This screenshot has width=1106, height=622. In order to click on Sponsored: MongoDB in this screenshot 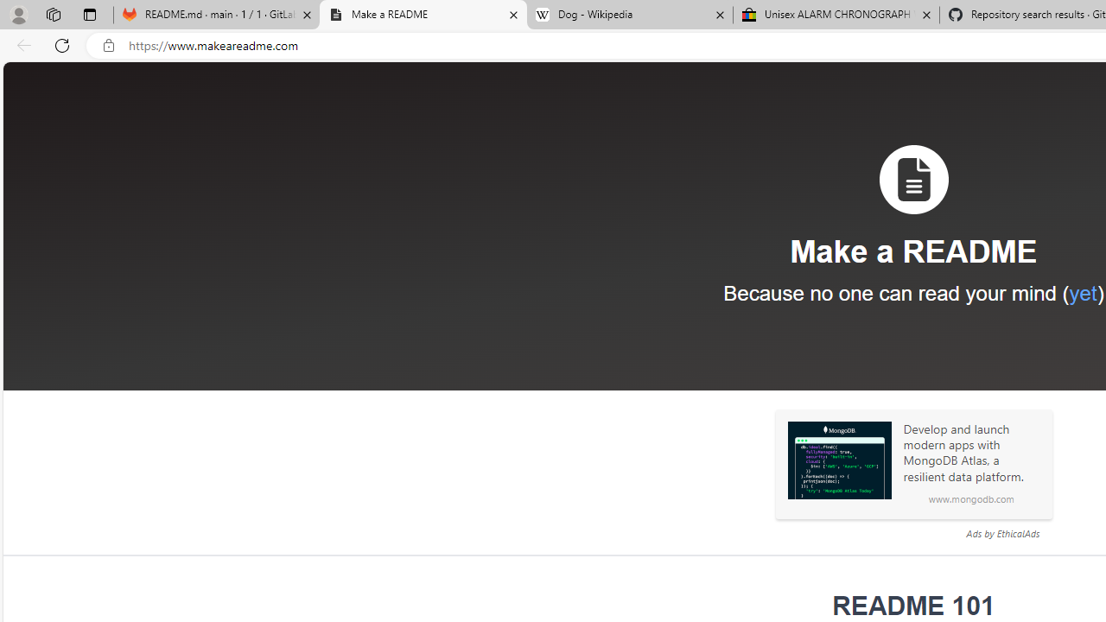, I will do `click(839, 460)`.